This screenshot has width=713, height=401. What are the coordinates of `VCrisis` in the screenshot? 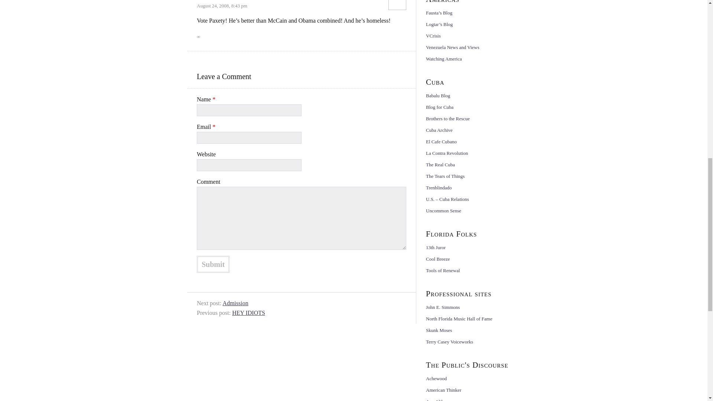 It's located at (433, 36).